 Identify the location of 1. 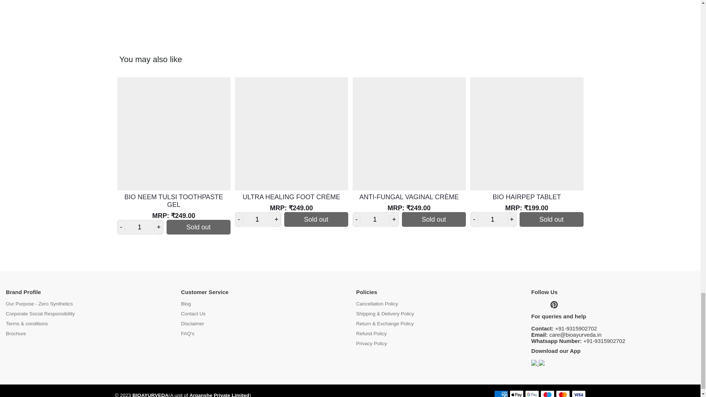
(257, 219).